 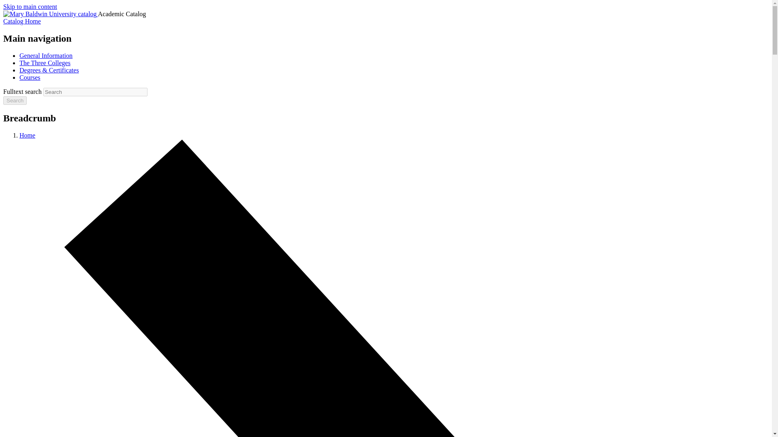 I want to click on Courses, so click(x=30, y=77).